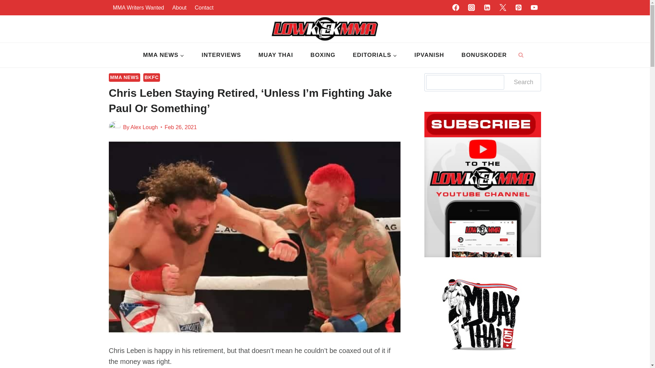  I want to click on Contact, so click(204, 7).